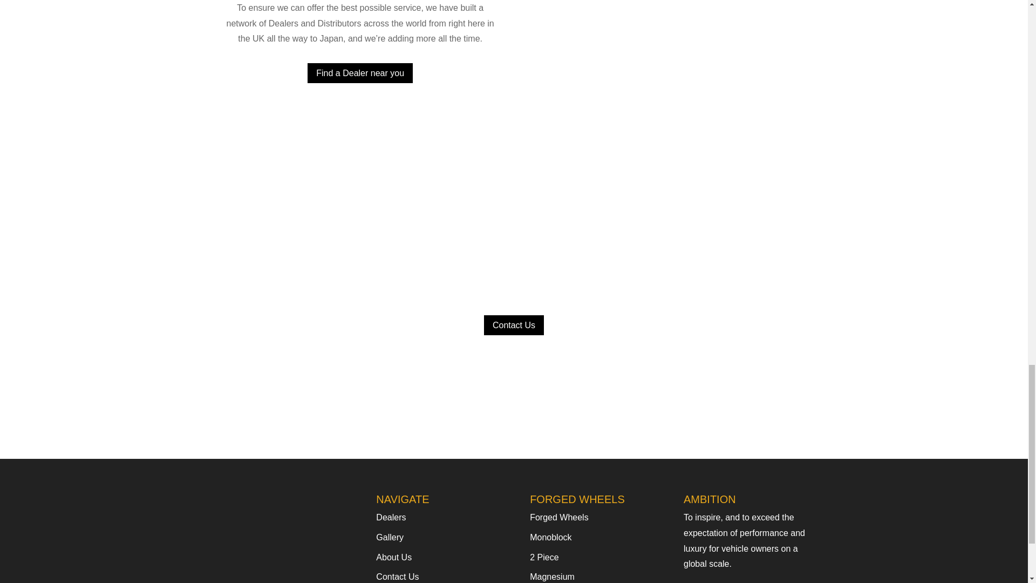  What do you see at coordinates (550, 538) in the screenshot?
I see `Monoblock` at bounding box center [550, 538].